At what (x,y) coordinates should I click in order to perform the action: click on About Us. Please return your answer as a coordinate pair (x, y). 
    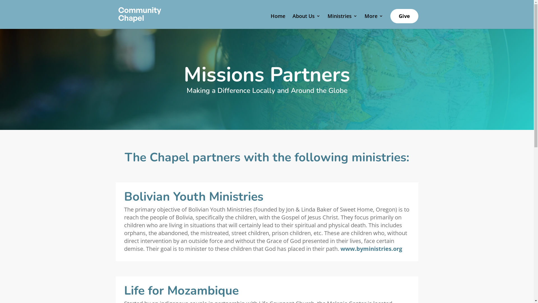
    Looking at the image, I should click on (307, 21).